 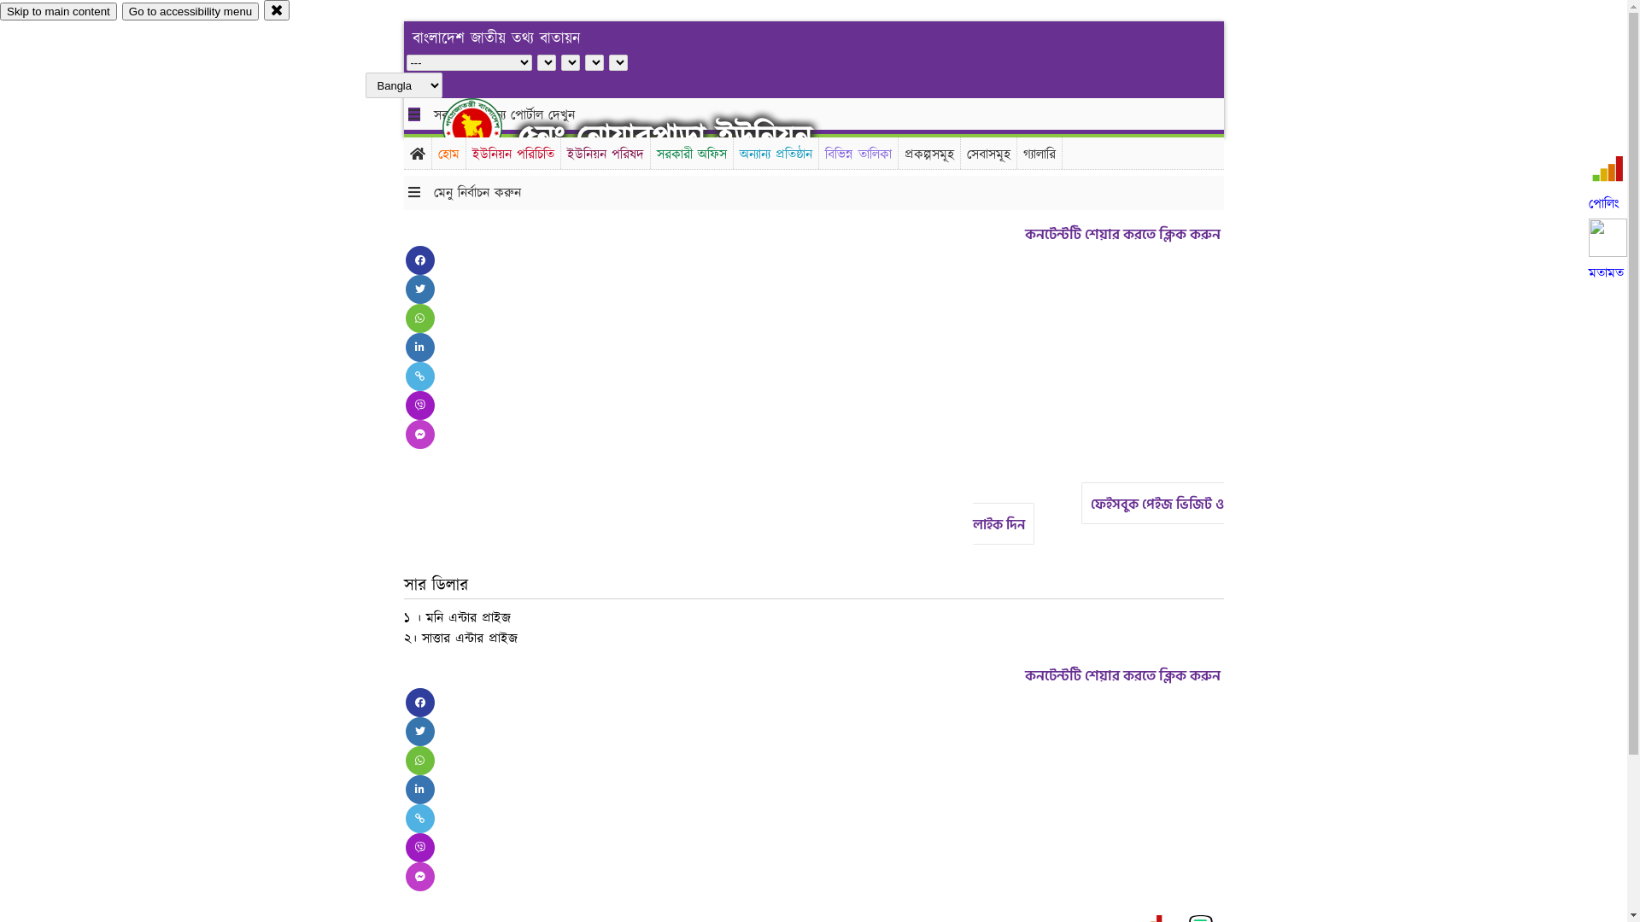 What do you see at coordinates (190, 12) in the screenshot?
I see `Go to accessibility menu` at bounding box center [190, 12].